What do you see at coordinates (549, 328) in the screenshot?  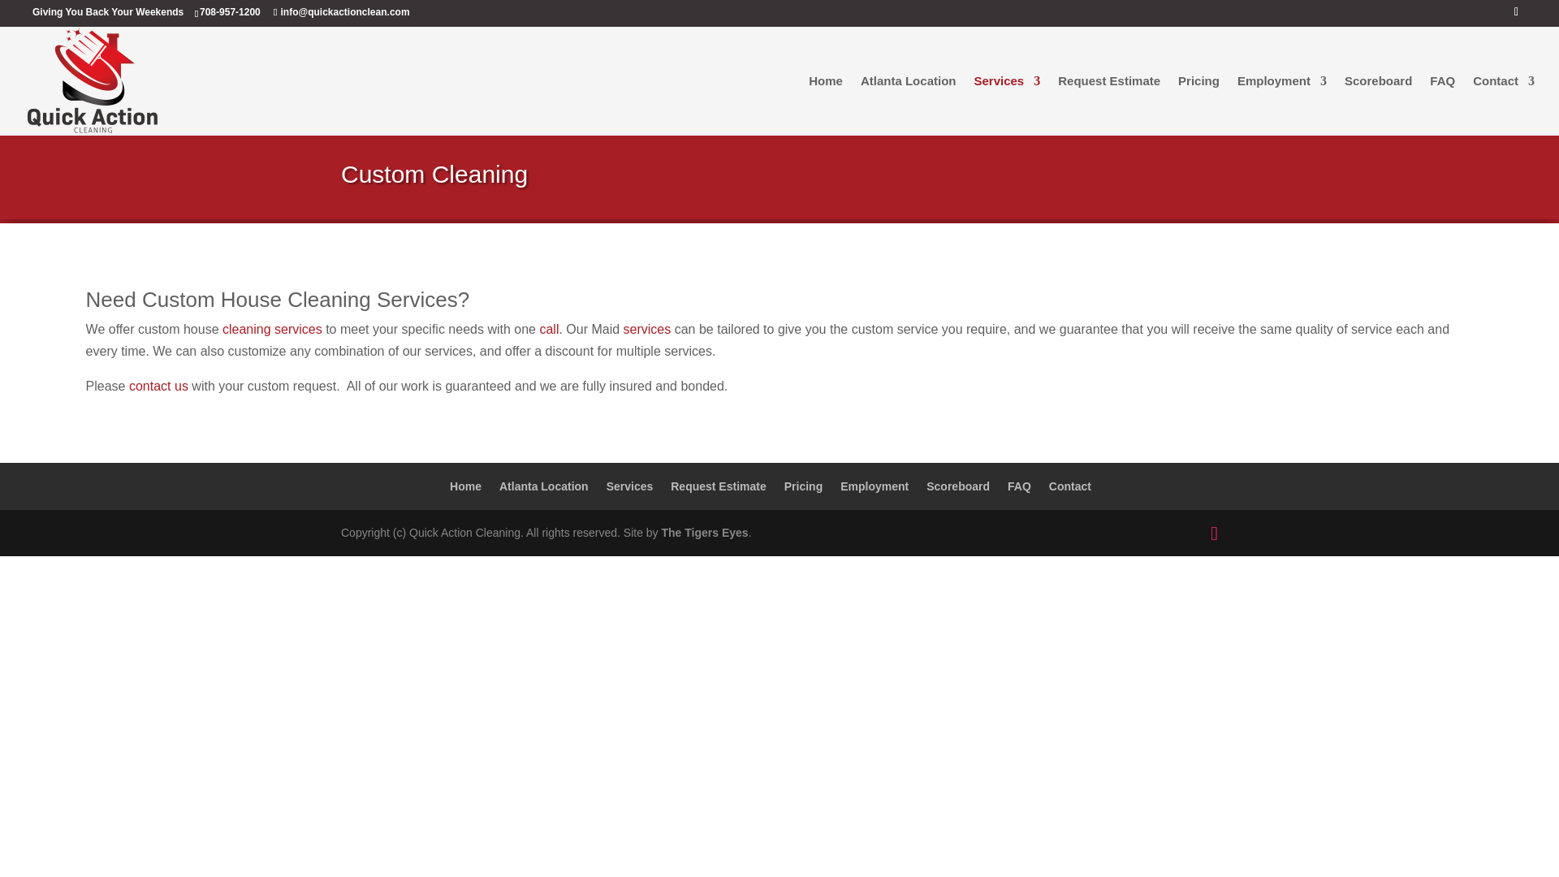 I see `call` at bounding box center [549, 328].